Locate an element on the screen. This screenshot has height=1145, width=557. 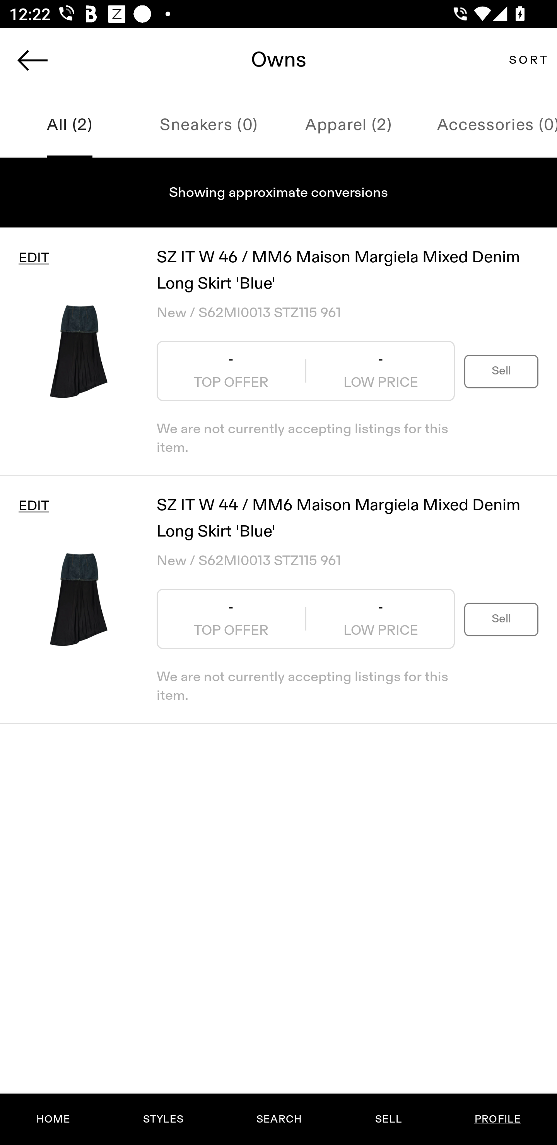
SELL is located at coordinates (388, 1119).